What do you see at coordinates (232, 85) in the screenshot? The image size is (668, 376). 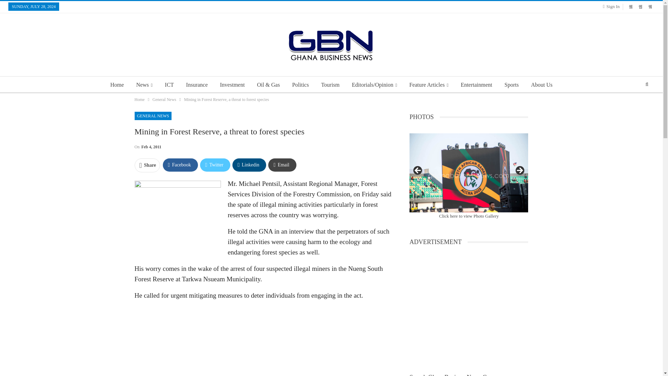 I see `Investment` at bounding box center [232, 85].